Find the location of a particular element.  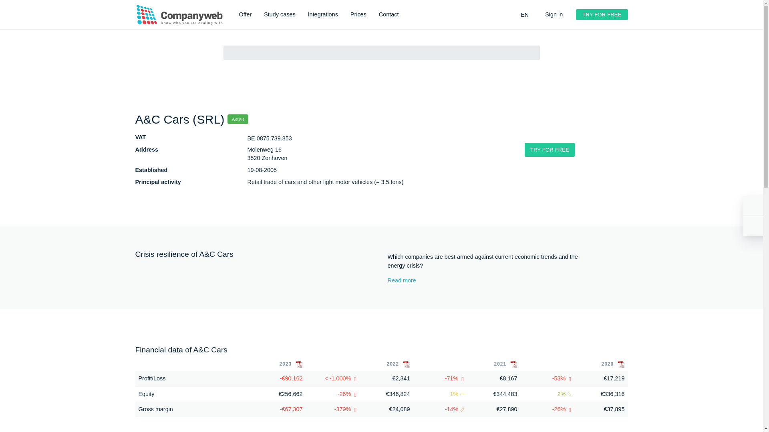

EN is located at coordinates (523, 15).